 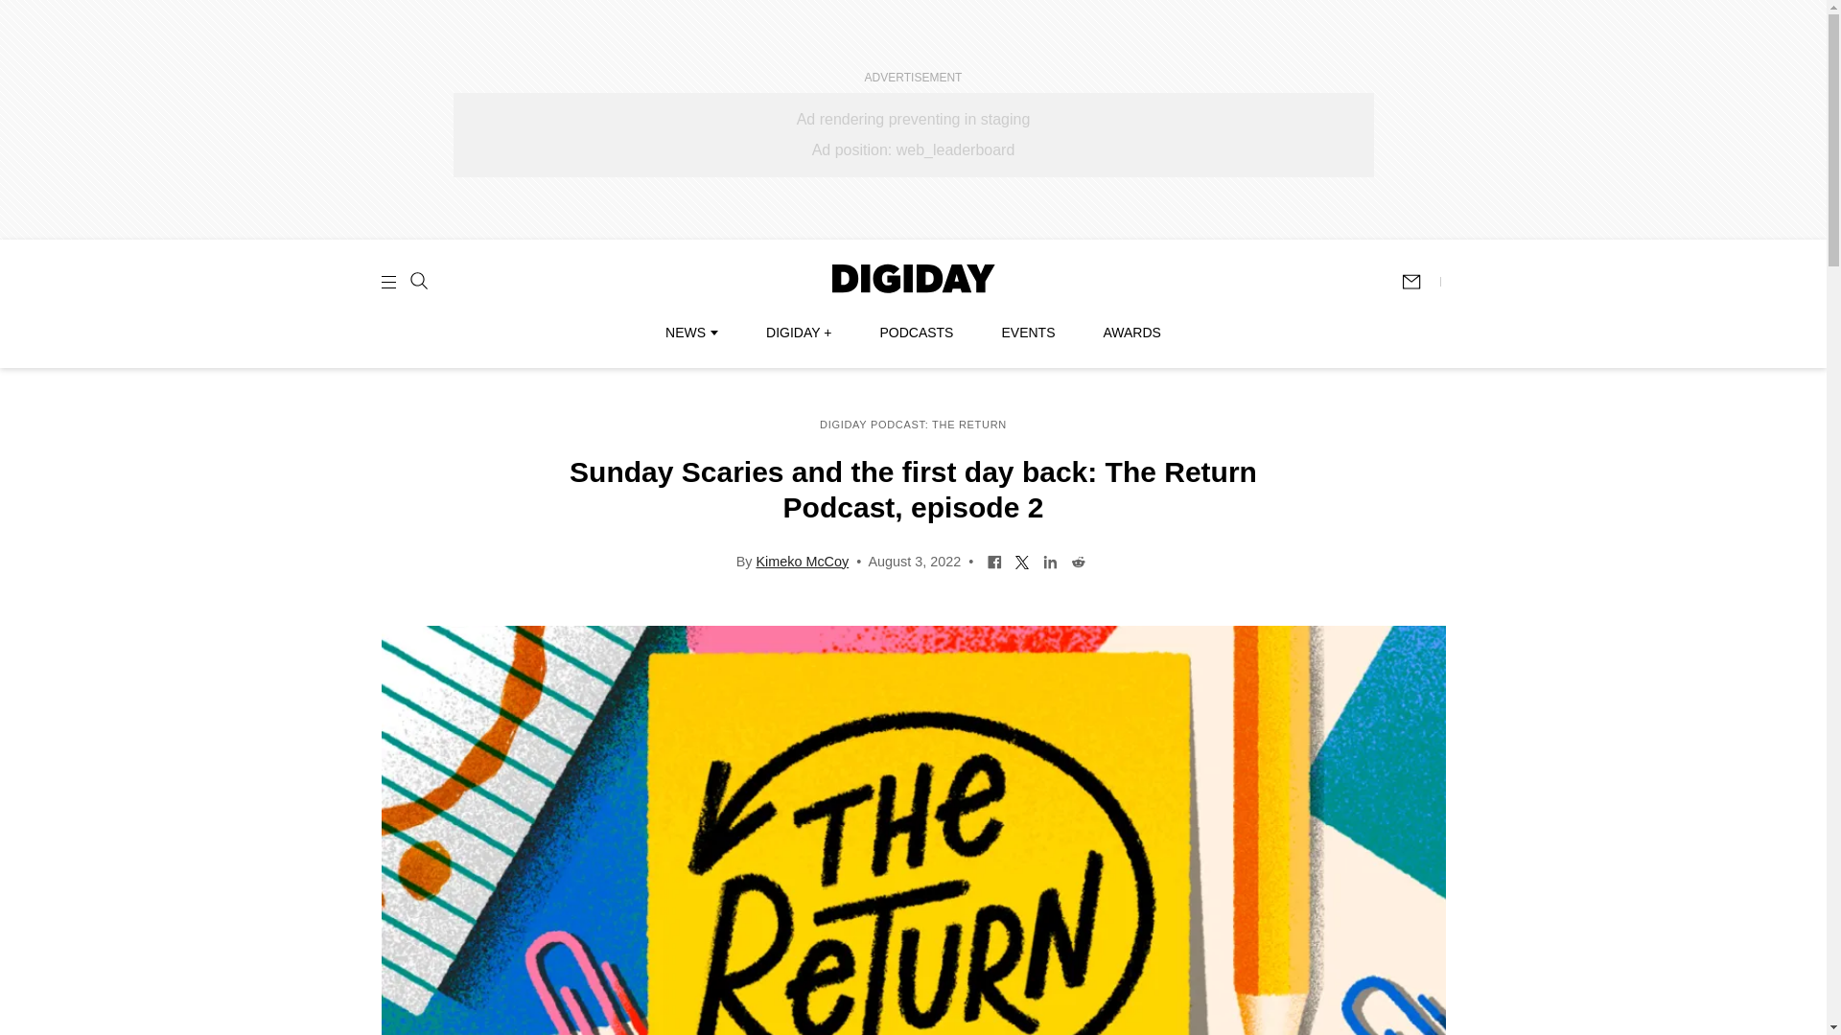 I want to click on Share on Facebook, so click(x=995, y=560).